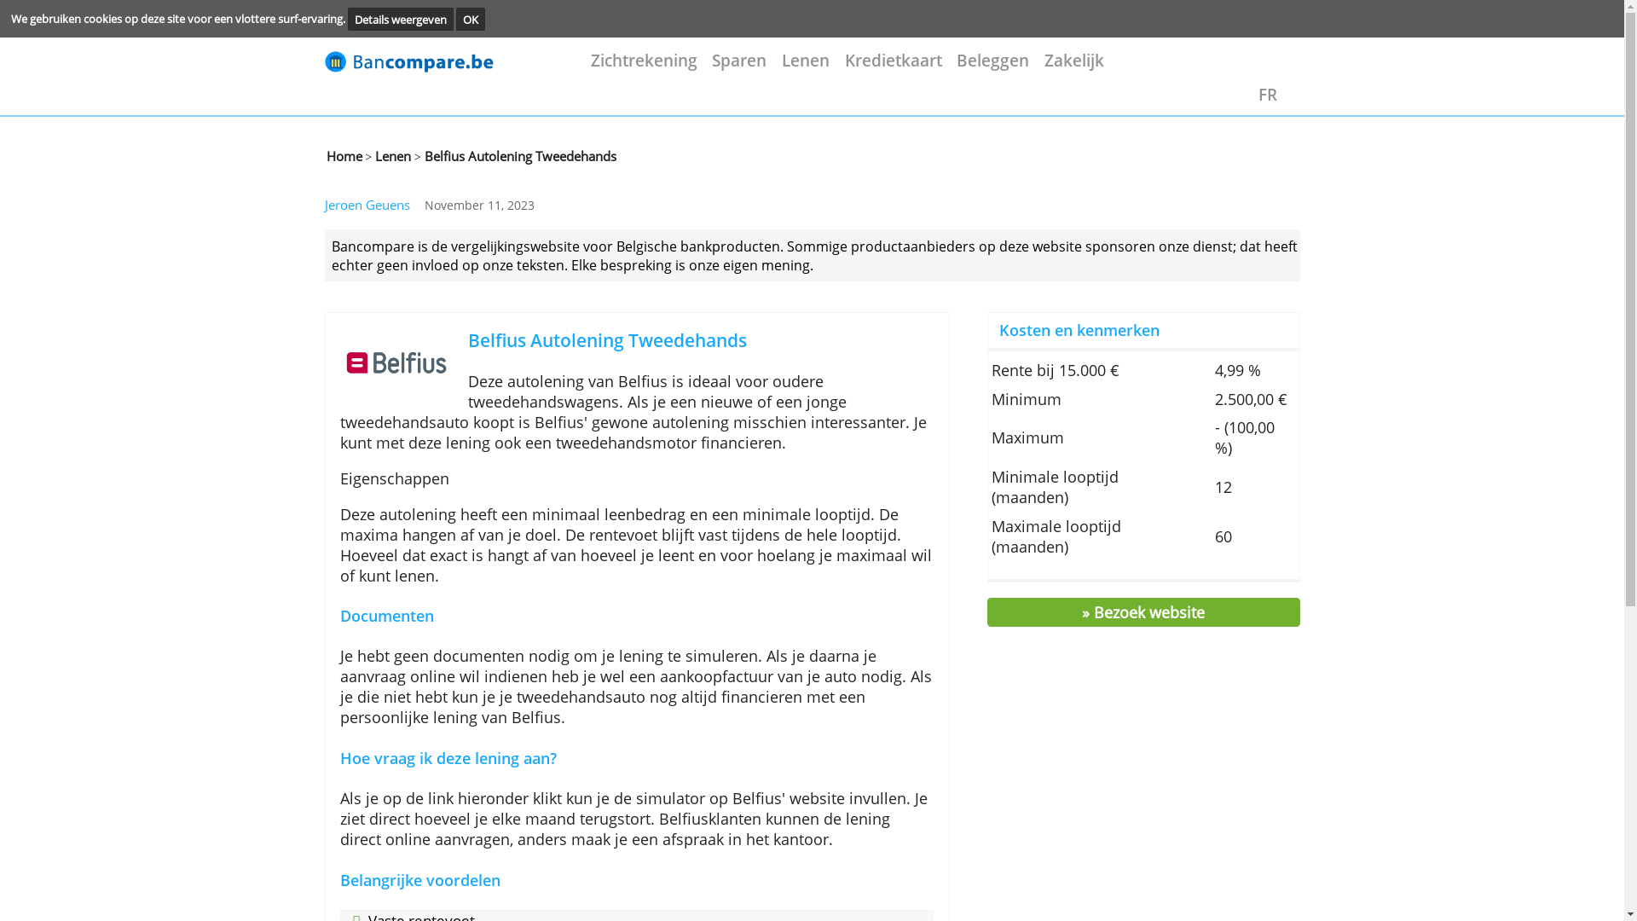  Describe the element at coordinates (725, 411) in the screenshot. I see `Belfius Autolening Tweedehands` at that location.